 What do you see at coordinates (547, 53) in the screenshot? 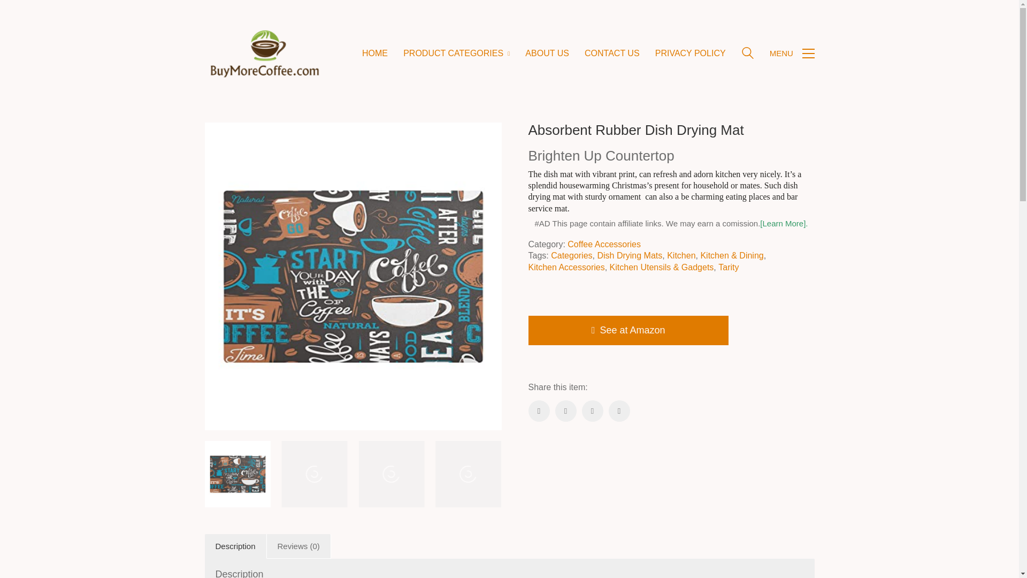
I see `ABOUT US` at bounding box center [547, 53].